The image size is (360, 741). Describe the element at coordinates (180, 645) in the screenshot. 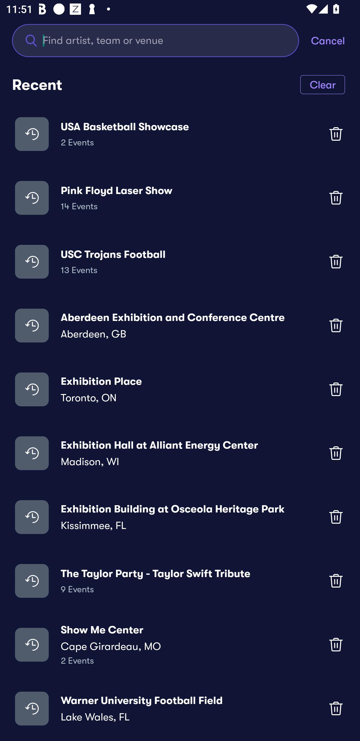

I see `Show Me Center Cape Girardeau, MO 2 Events` at that location.